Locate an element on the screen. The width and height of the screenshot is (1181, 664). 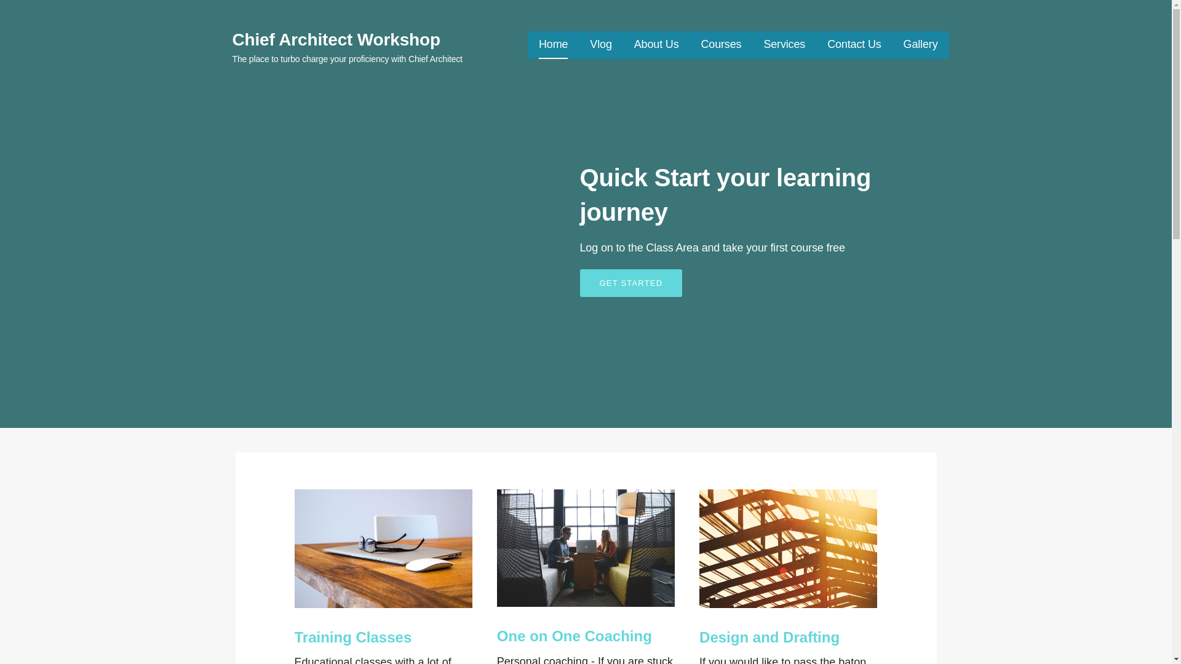
Training Classes is located at coordinates (352, 637).